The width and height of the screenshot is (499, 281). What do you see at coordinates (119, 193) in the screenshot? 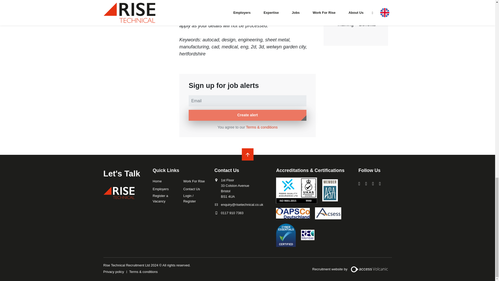
I see `Rise Technical Recruitment Ltd` at bounding box center [119, 193].